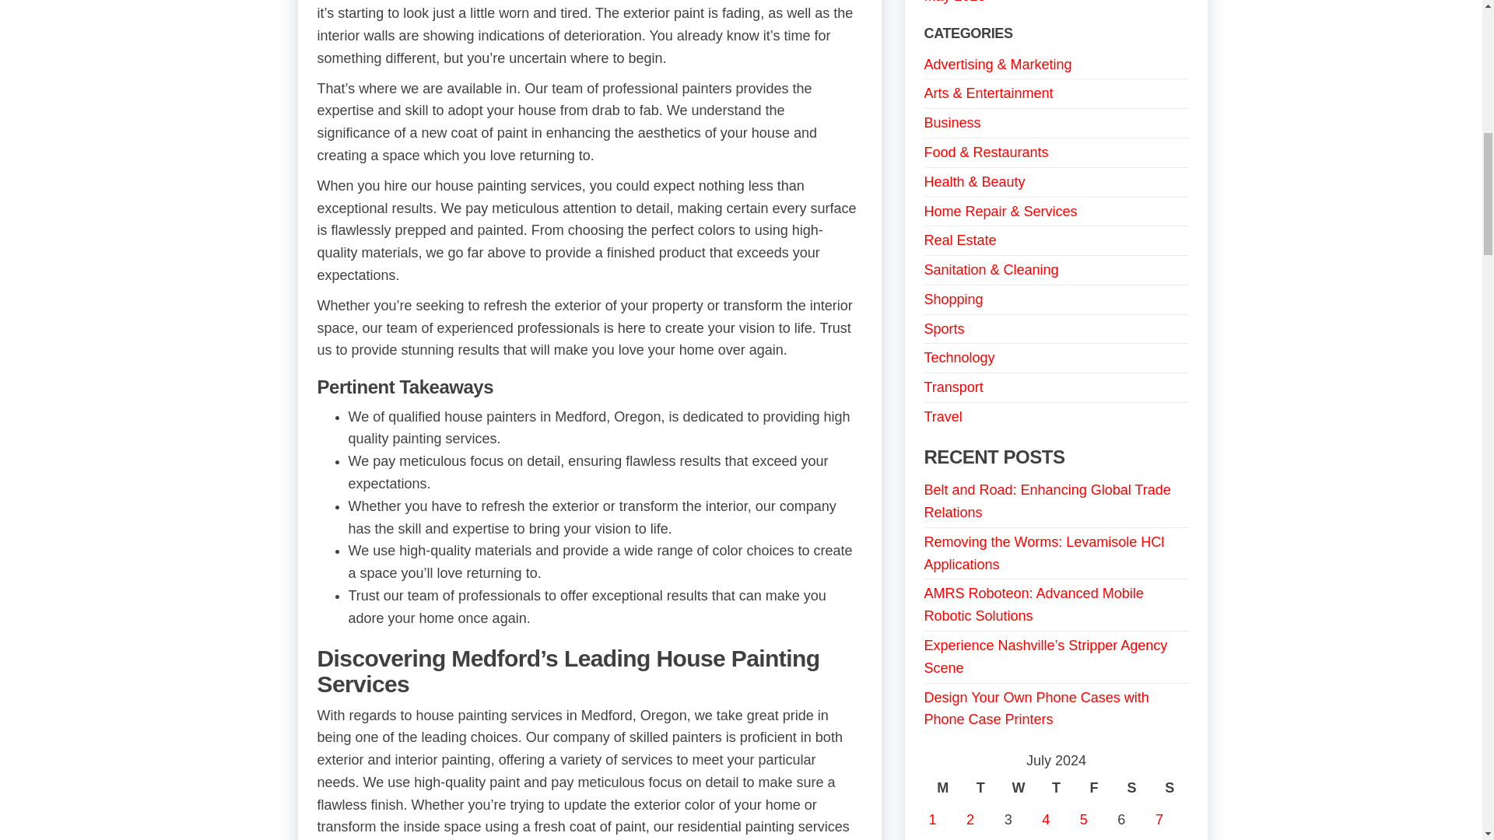 This screenshot has width=1494, height=840. What do you see at coordinates (1094, 787) in the screenshot?
I see `Friday` at bounding box center [1094, 787].